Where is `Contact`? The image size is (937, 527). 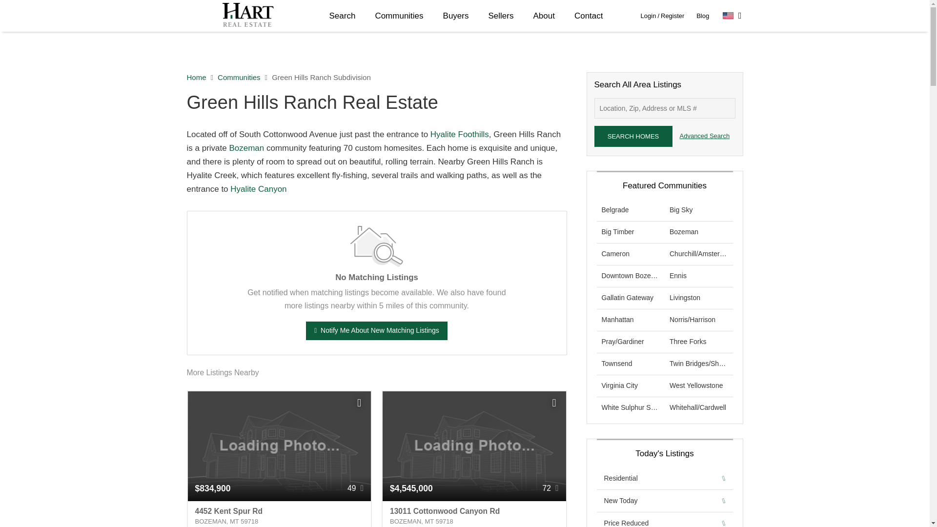 Contact is located at coordinates (589, 16).